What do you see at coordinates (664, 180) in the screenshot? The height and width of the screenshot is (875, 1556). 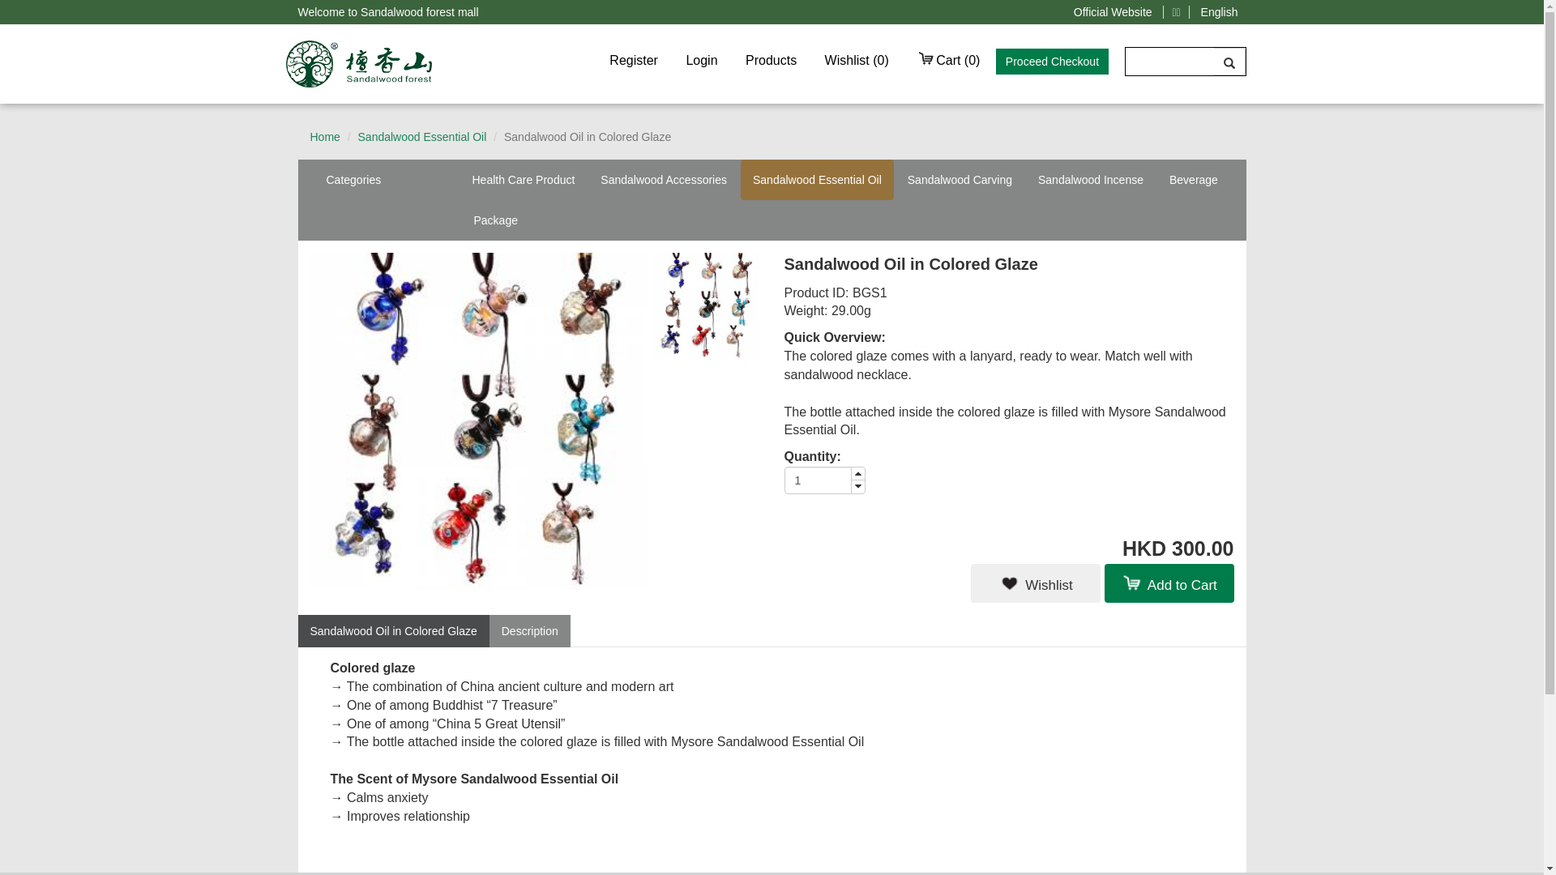 I see `Sandalwood Accessories` at bounding box center [664, 180].